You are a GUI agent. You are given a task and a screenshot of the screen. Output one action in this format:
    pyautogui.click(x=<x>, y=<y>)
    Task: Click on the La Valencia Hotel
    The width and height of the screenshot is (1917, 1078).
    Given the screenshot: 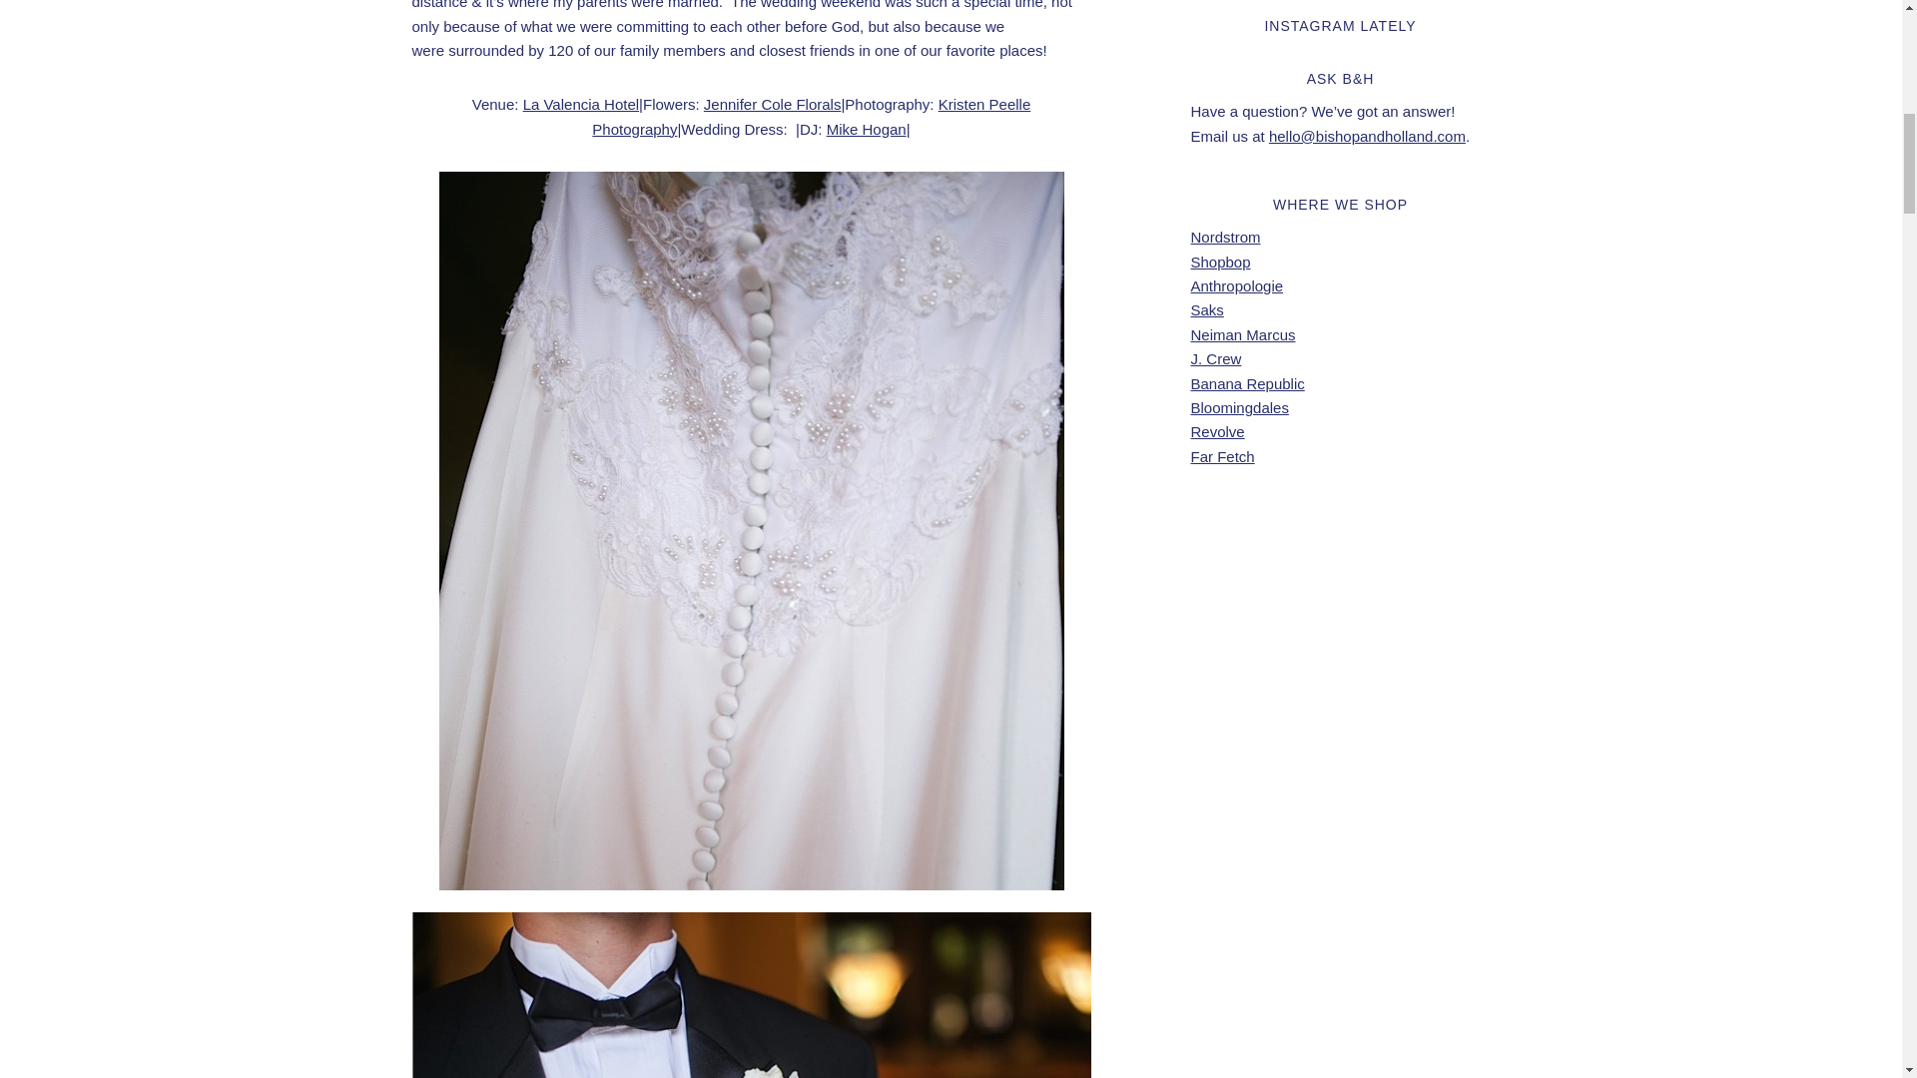 What is the action you would take?
    pyautogui.click(x=581, y=104)
    